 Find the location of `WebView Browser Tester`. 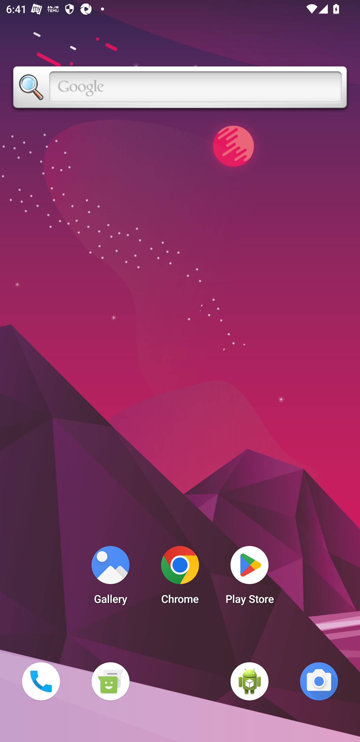

WebView Browser Tester is located at coordinates (249, 681).